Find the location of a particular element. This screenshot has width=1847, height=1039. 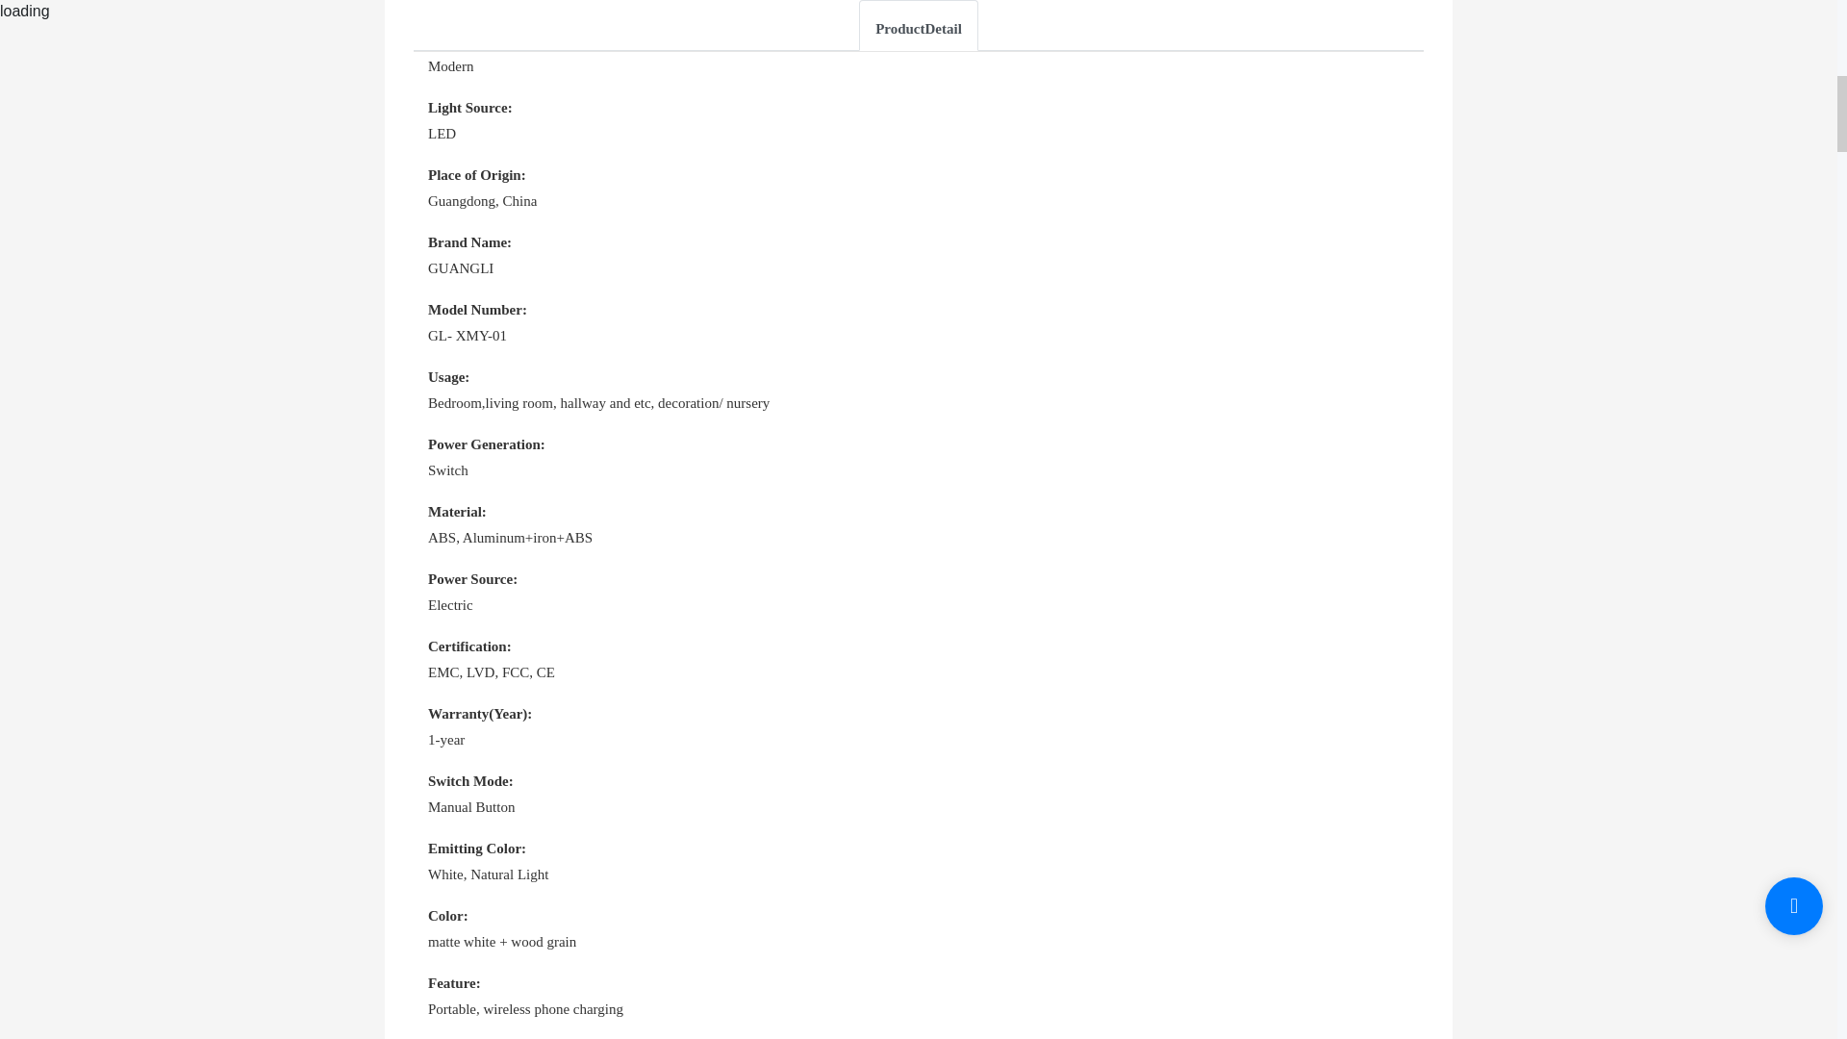

Switch is located at coordinates (918, 471).